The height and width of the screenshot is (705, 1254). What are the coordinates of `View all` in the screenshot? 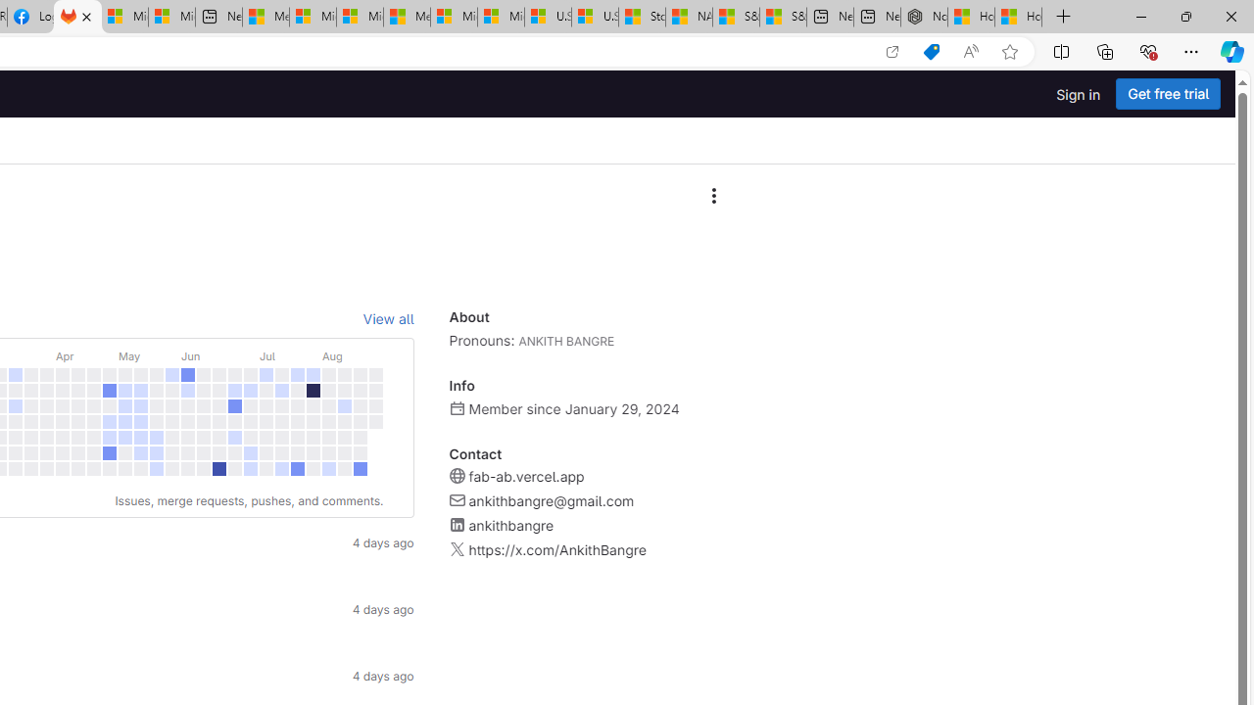 It's located at (388, 319).